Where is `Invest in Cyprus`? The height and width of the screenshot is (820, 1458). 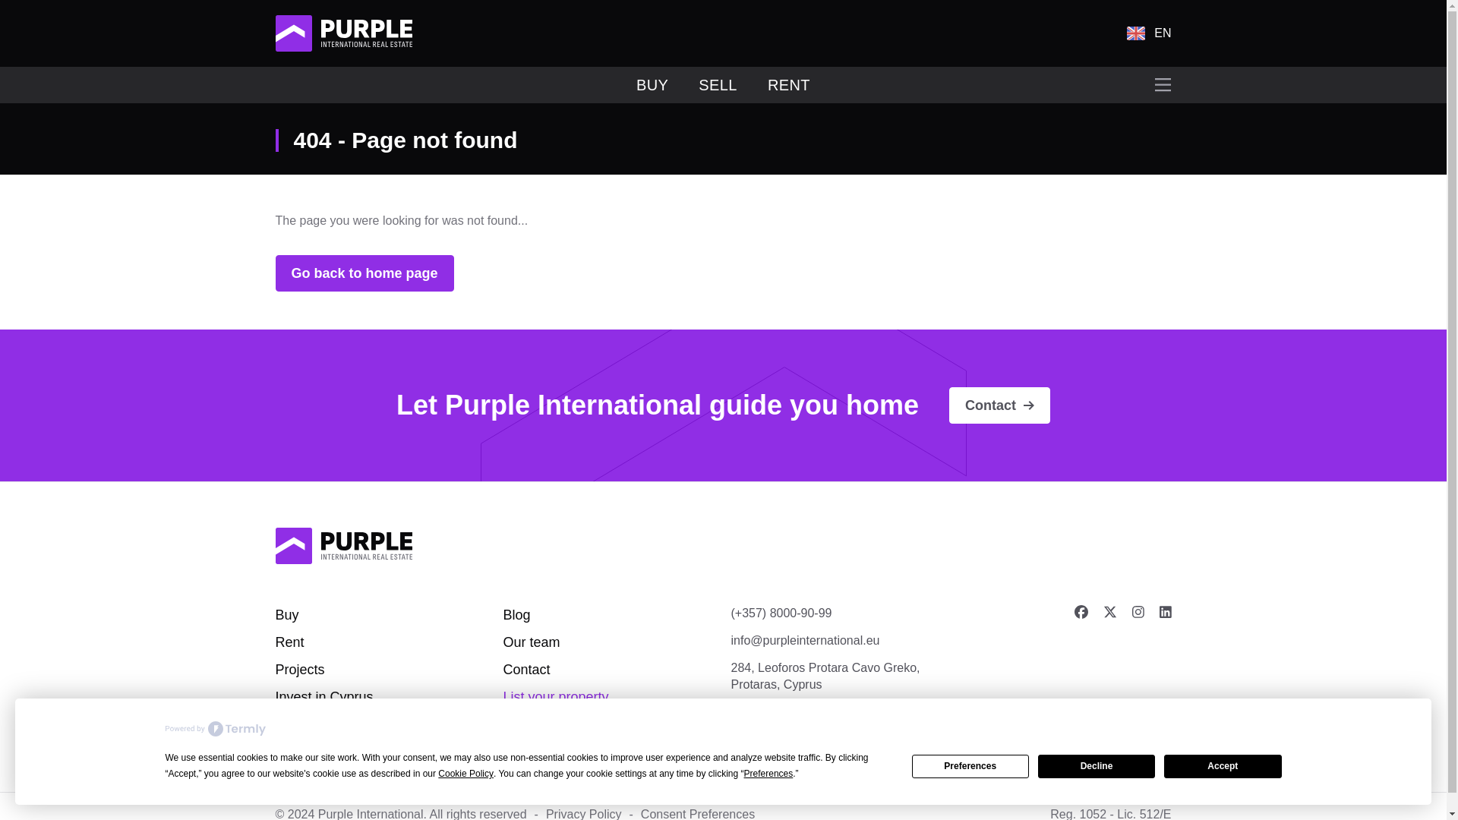
Invest in Cyprus is located at coordinates (323, 697).